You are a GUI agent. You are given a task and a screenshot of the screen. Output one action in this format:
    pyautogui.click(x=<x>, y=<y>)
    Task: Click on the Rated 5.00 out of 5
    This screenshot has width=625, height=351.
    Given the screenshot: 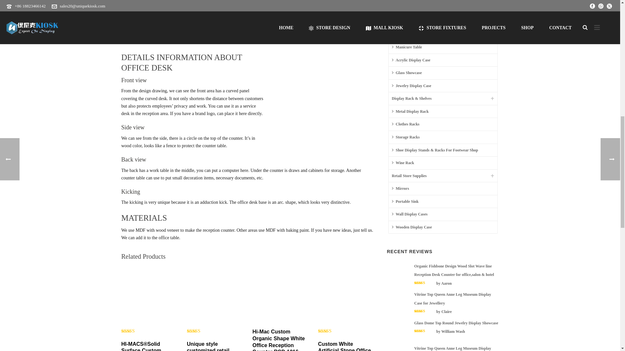 What is the action you would take?
    pyautogui.click(x=200, y=331)
    